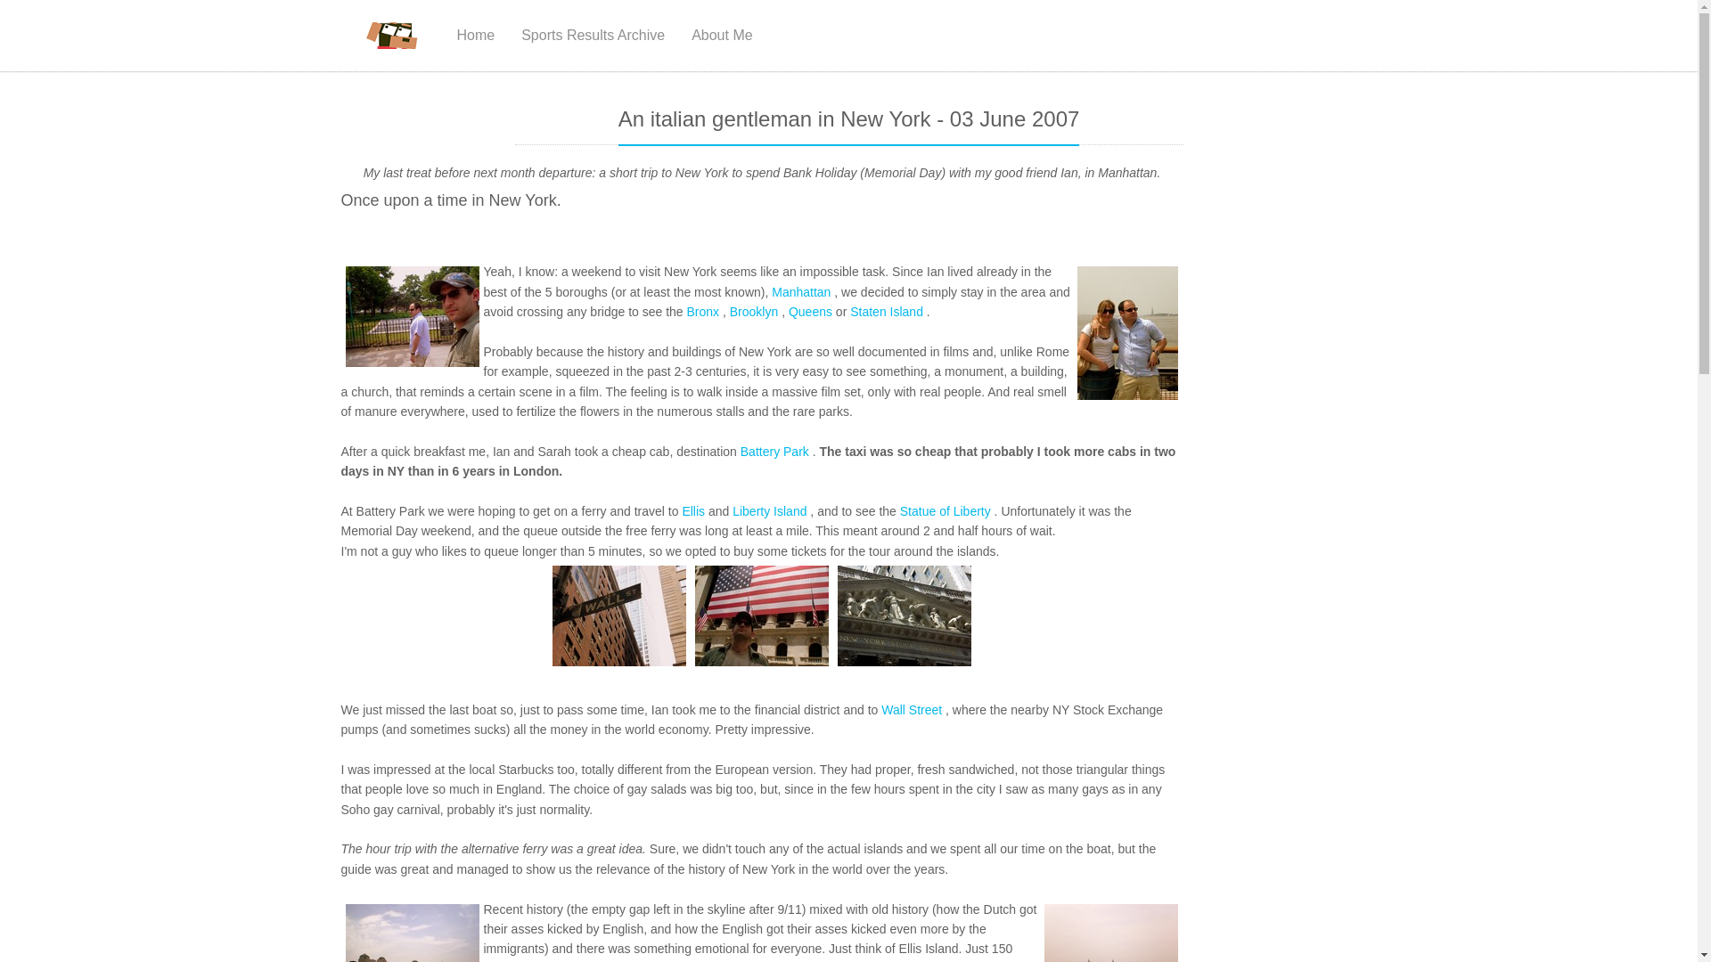 The width and height of the screenshot is (1711, 962). Describe the element at coordinates (754, 312) in the screenshot. I see `Brooklyn` at that location.